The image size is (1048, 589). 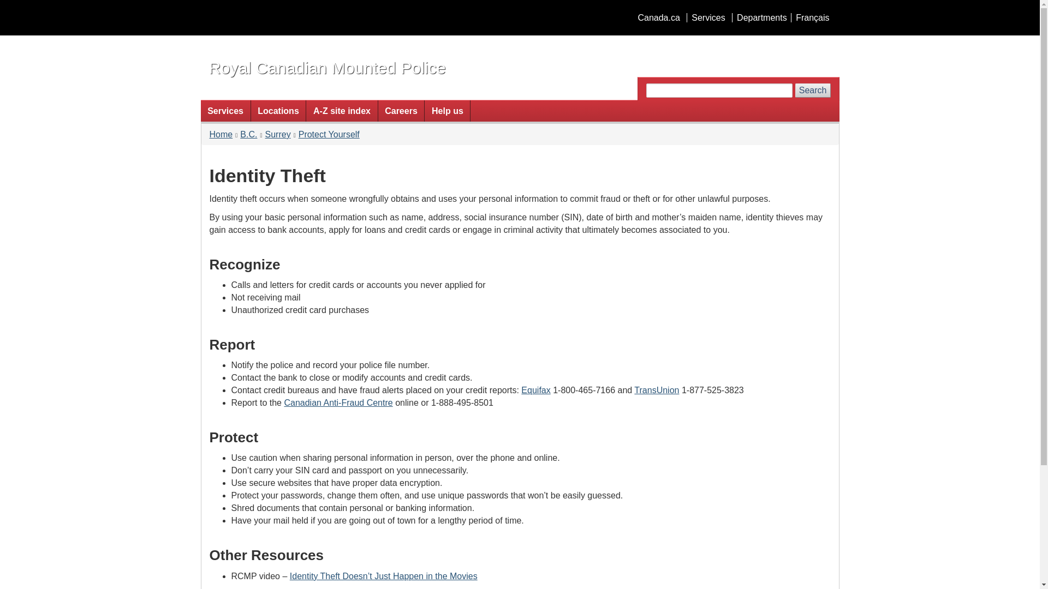 I want to click on Help us, so click(x=446, y=110).